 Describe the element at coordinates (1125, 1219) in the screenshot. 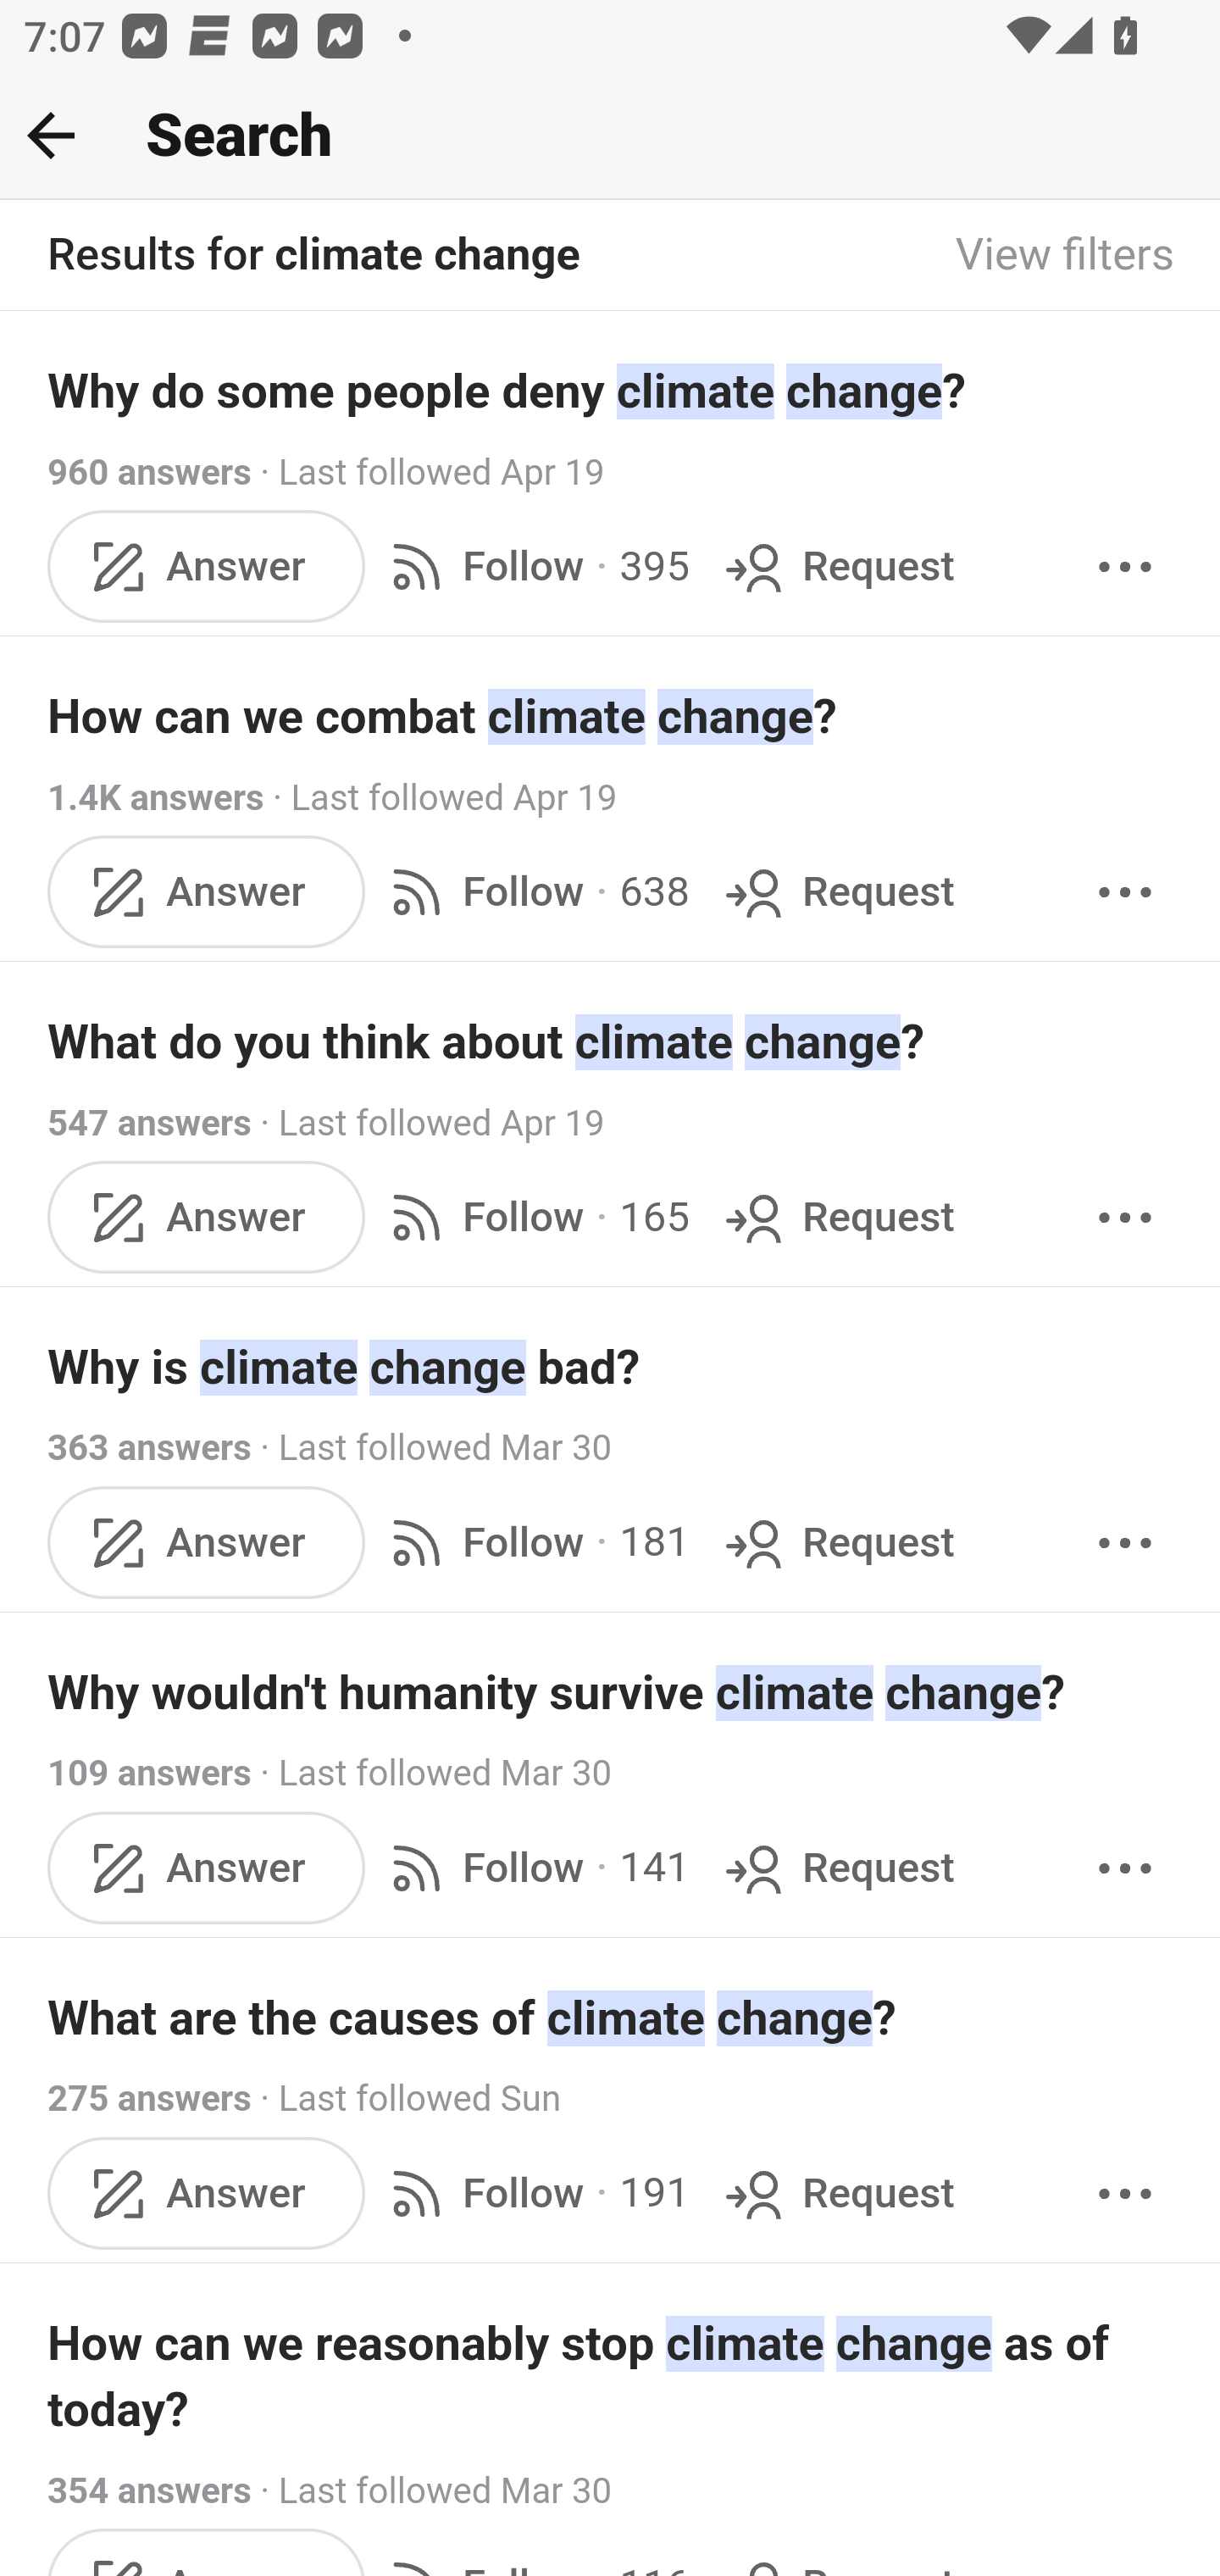

I see `More` at that location.